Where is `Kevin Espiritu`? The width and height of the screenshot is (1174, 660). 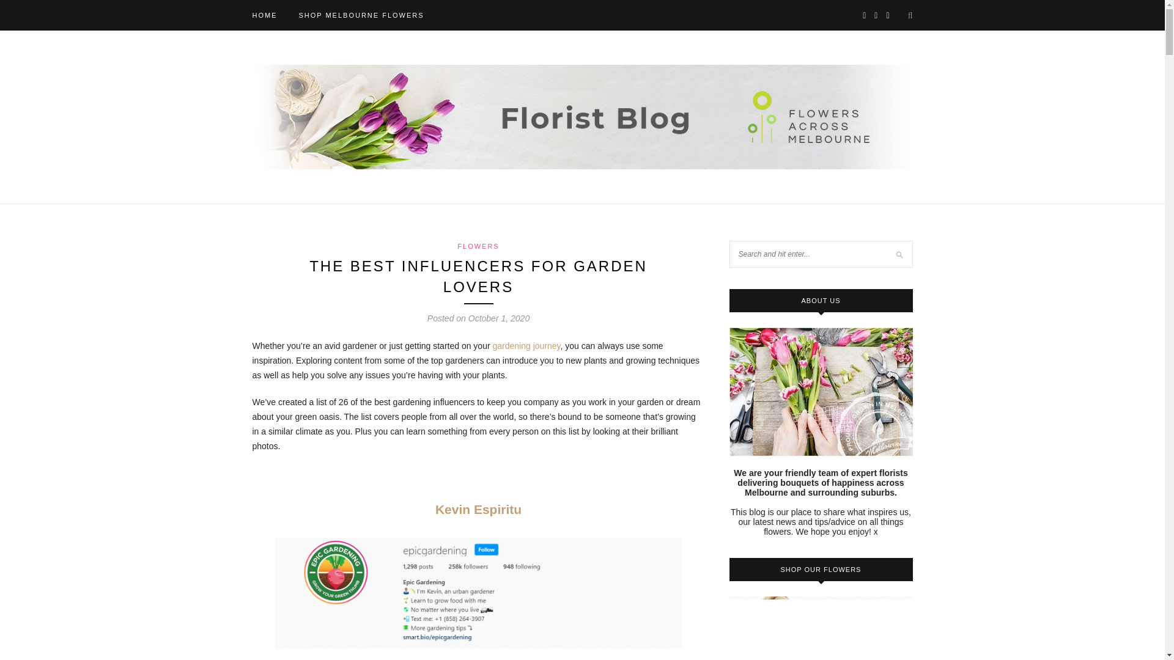 Kevin Espiritu is located at coordinates (478, 508).